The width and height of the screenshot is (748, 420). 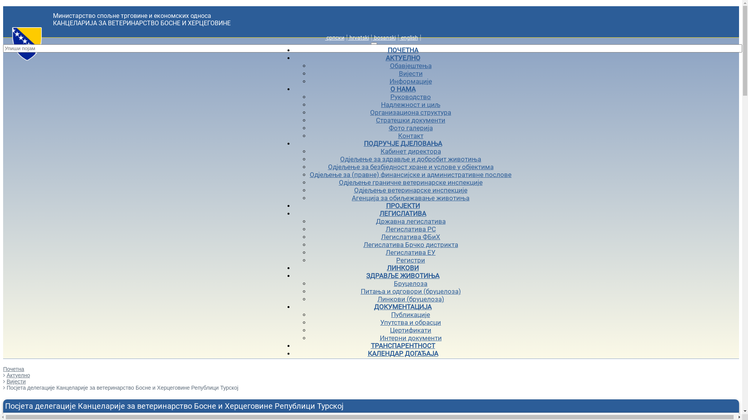 I want to click on  hrvatski, so click(x=358, y=38).